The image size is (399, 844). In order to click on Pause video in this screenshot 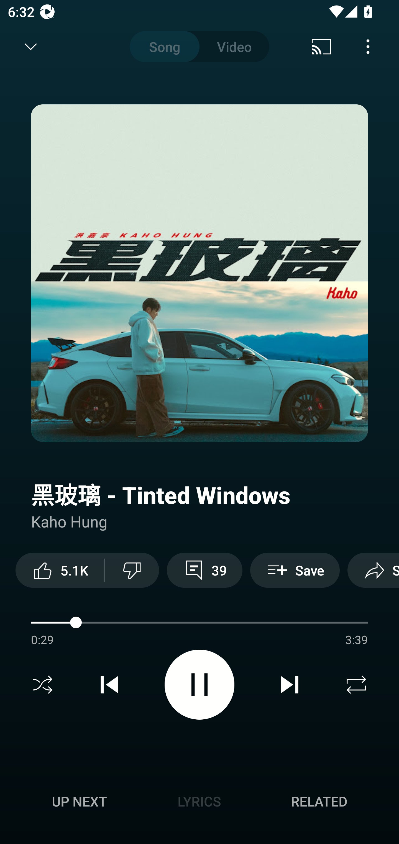, I will do `click(199, 685)`.